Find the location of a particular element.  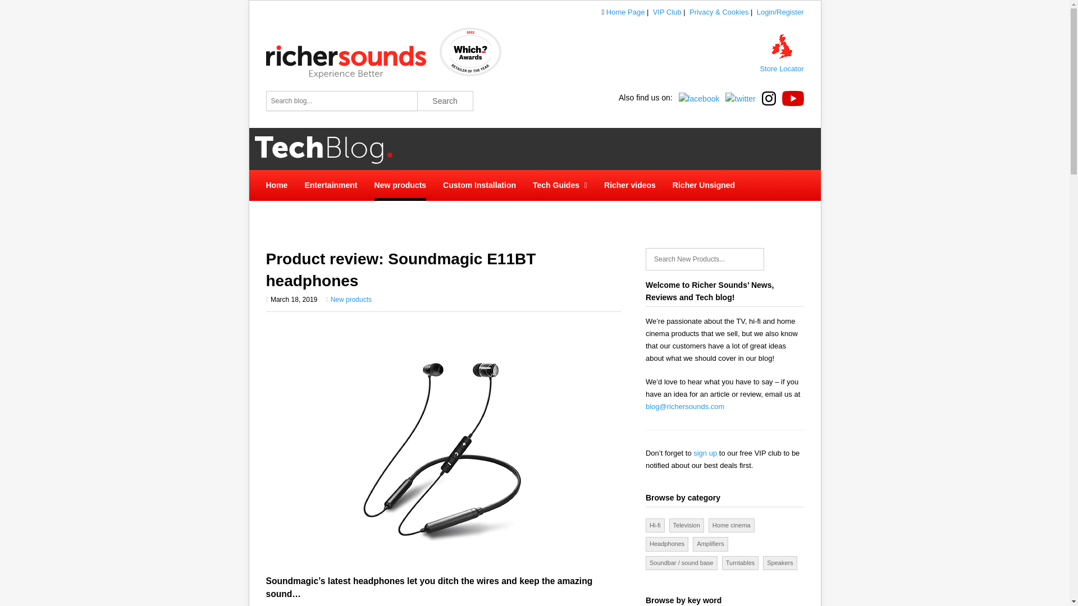

Which is located at coordinates (471, 76).